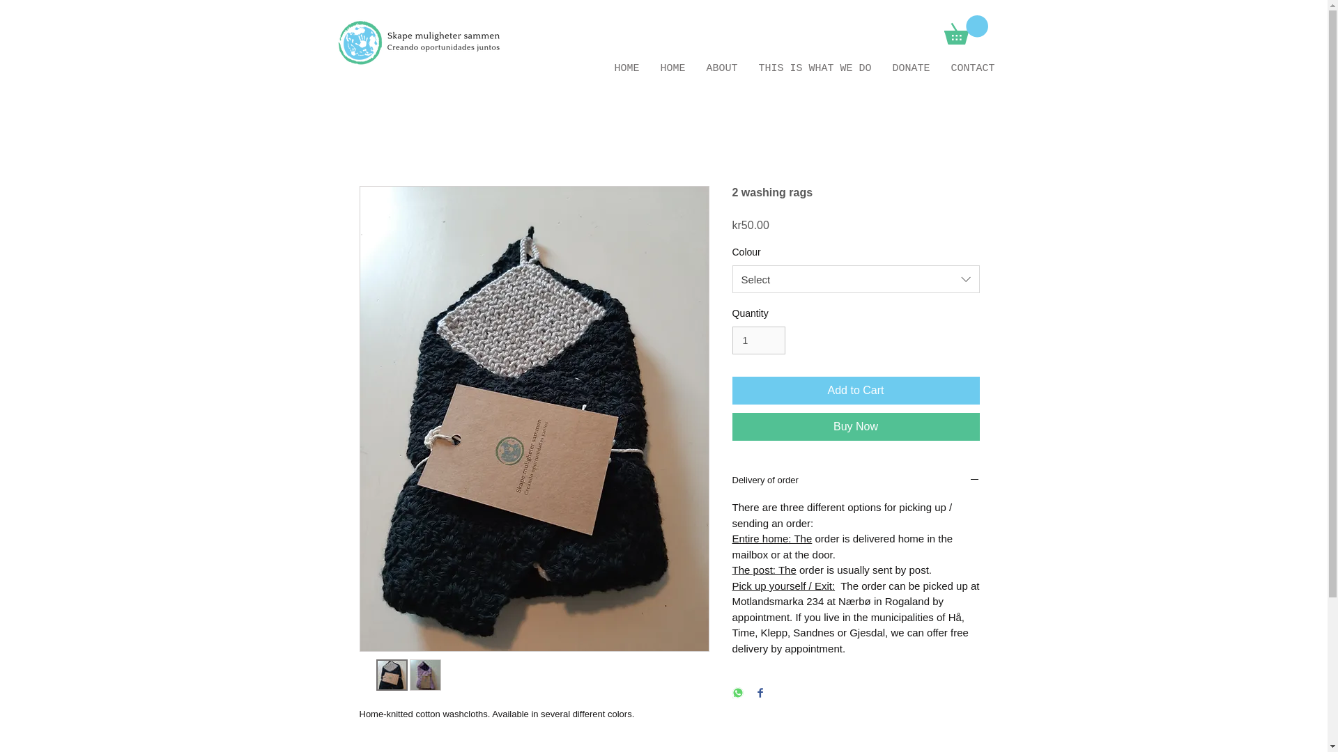 The image size is (1338, 752). I want to click on DONATE, so click(911, 66).